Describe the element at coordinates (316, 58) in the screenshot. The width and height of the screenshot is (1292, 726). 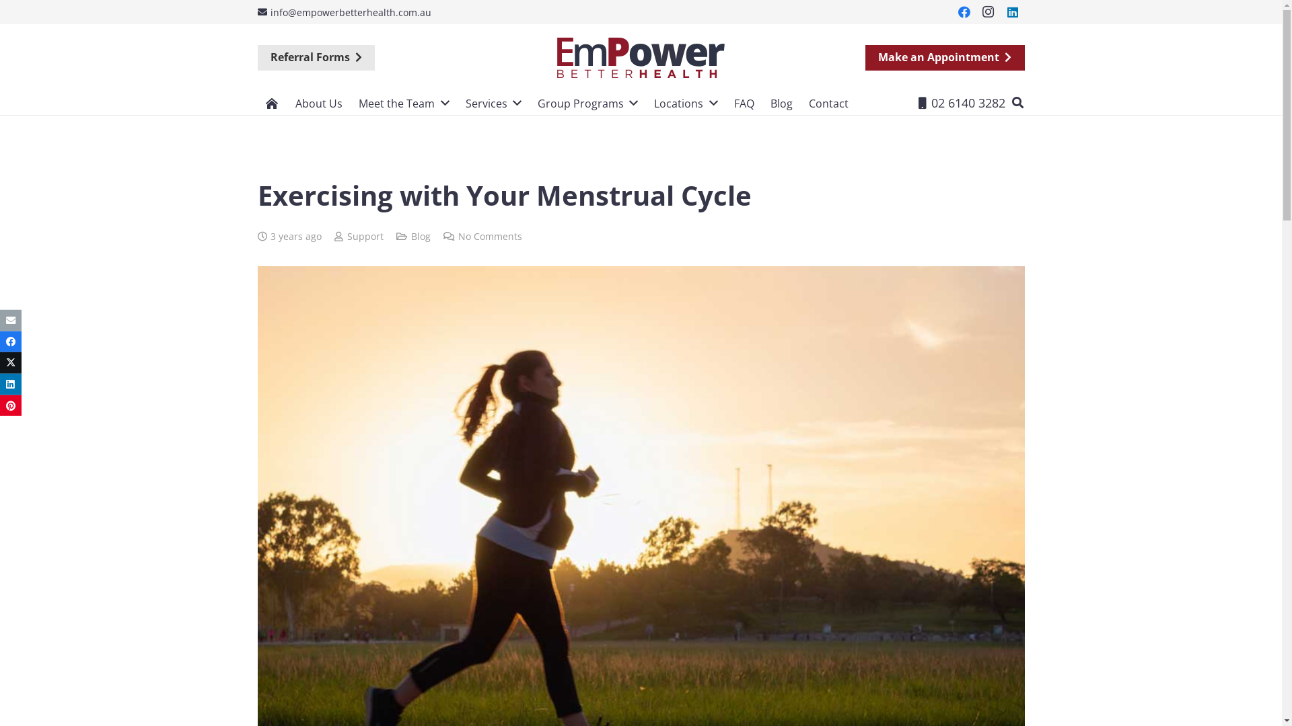
I see `Referral Forms` at that location.